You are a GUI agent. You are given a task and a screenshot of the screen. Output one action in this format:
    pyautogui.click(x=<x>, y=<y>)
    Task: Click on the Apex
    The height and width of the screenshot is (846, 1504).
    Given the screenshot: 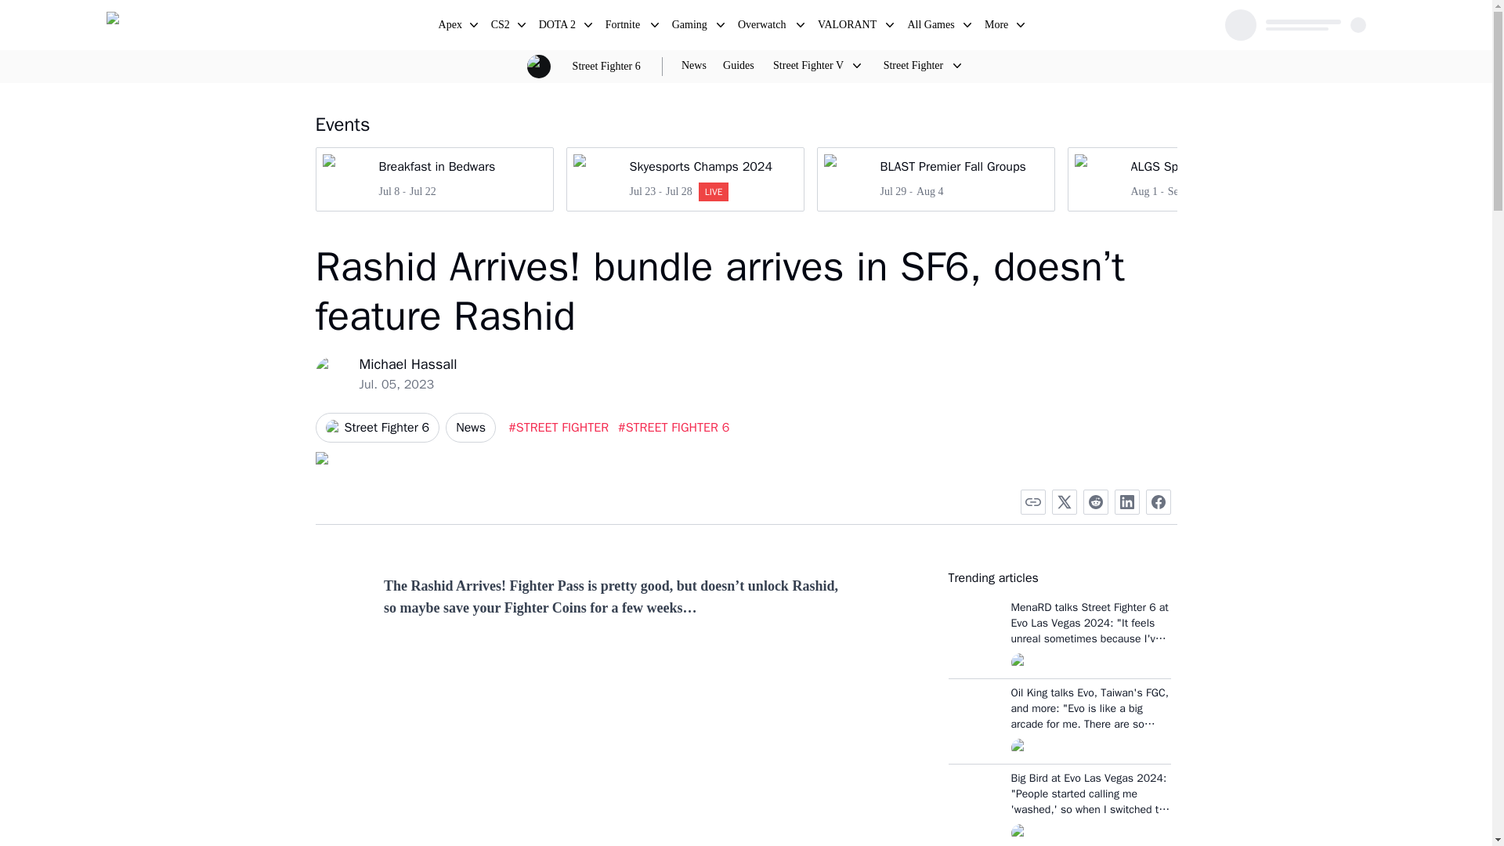 What is the action you would take?
    pyautogui.click(x=501, y=27)
    